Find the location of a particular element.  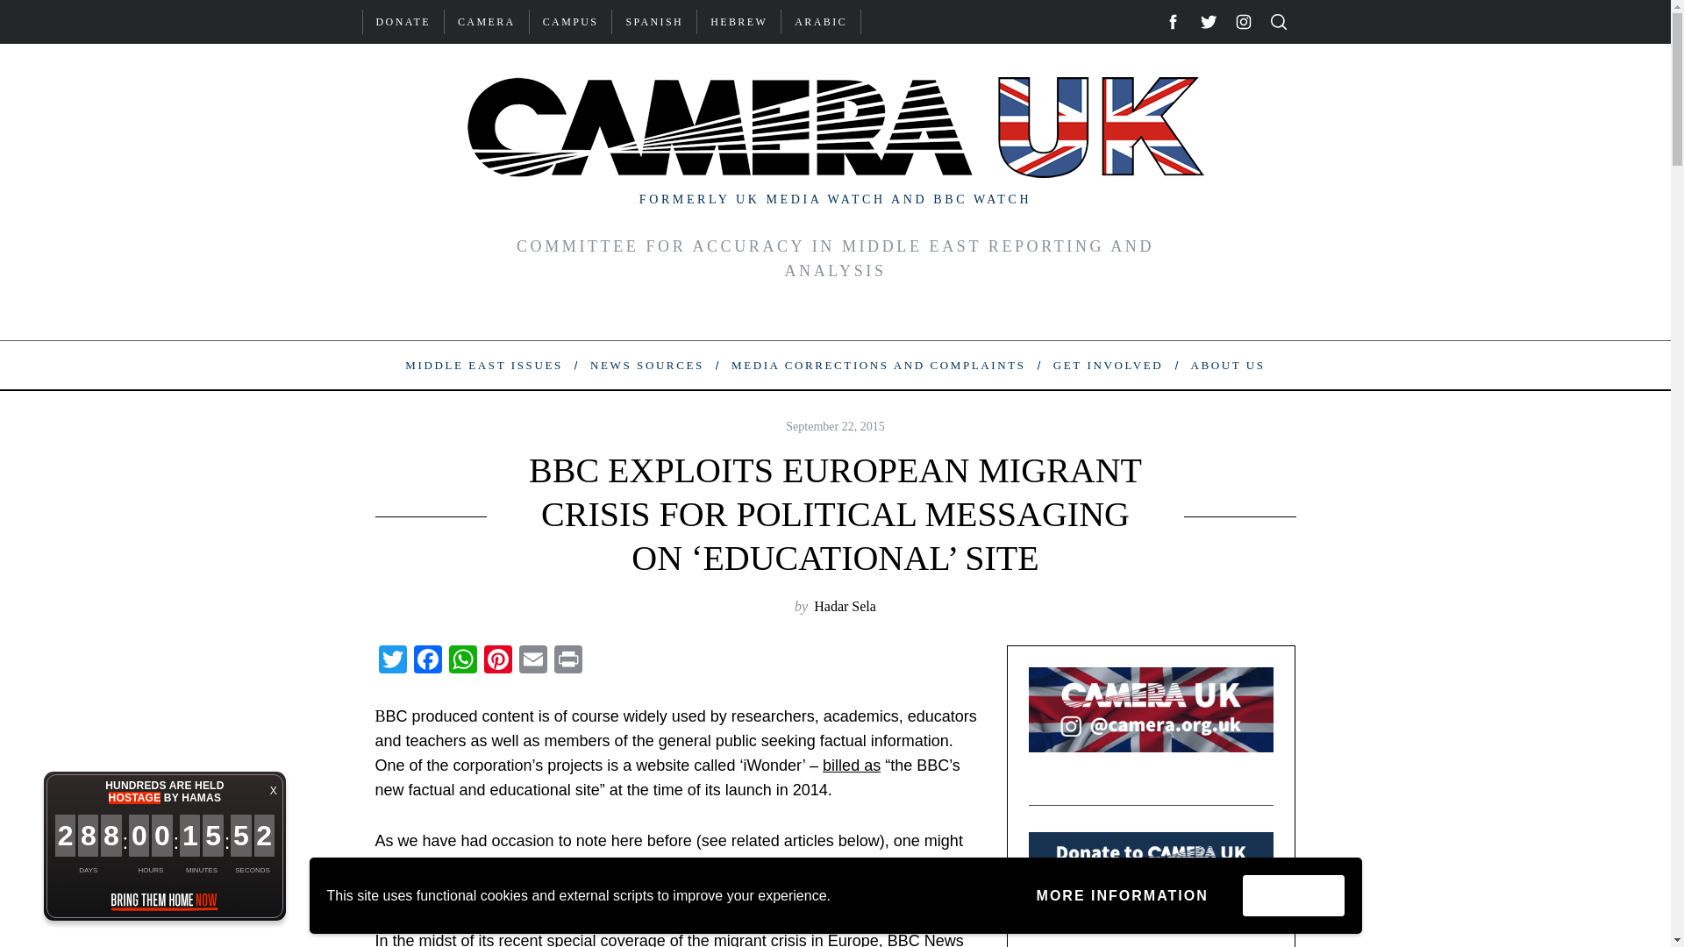

ACCEPT is located at coordinates (1293, 895).